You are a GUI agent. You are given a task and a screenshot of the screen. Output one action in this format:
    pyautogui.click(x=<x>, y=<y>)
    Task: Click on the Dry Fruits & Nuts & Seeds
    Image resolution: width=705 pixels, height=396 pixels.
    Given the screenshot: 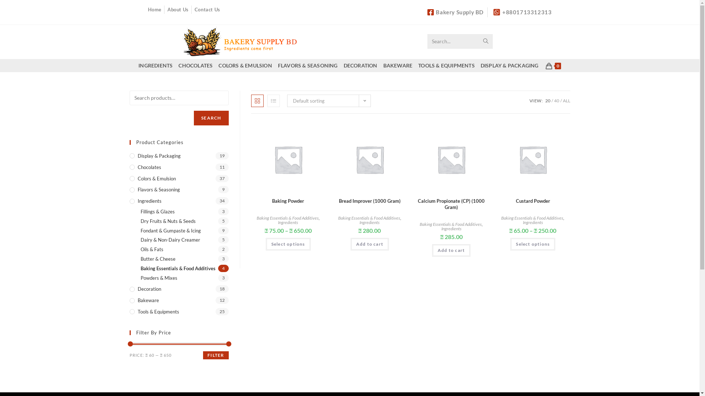 What is the action you would take?
    pyautogui.click(x=184, y=221)
    